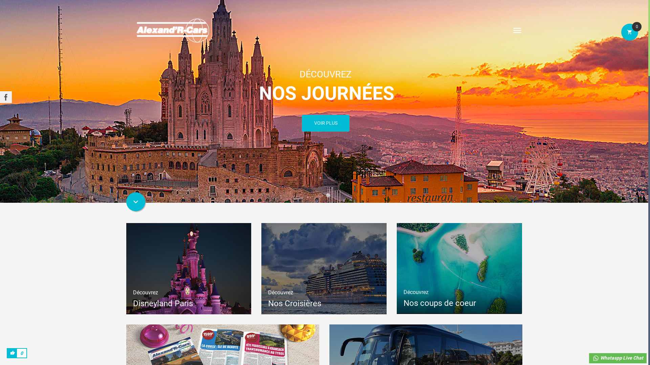 The height and width of the screenshot is (365, 650). Describe the element at coordinates (618, 358) in the screenshot. I see `Whataspp Live Chat` at that location.